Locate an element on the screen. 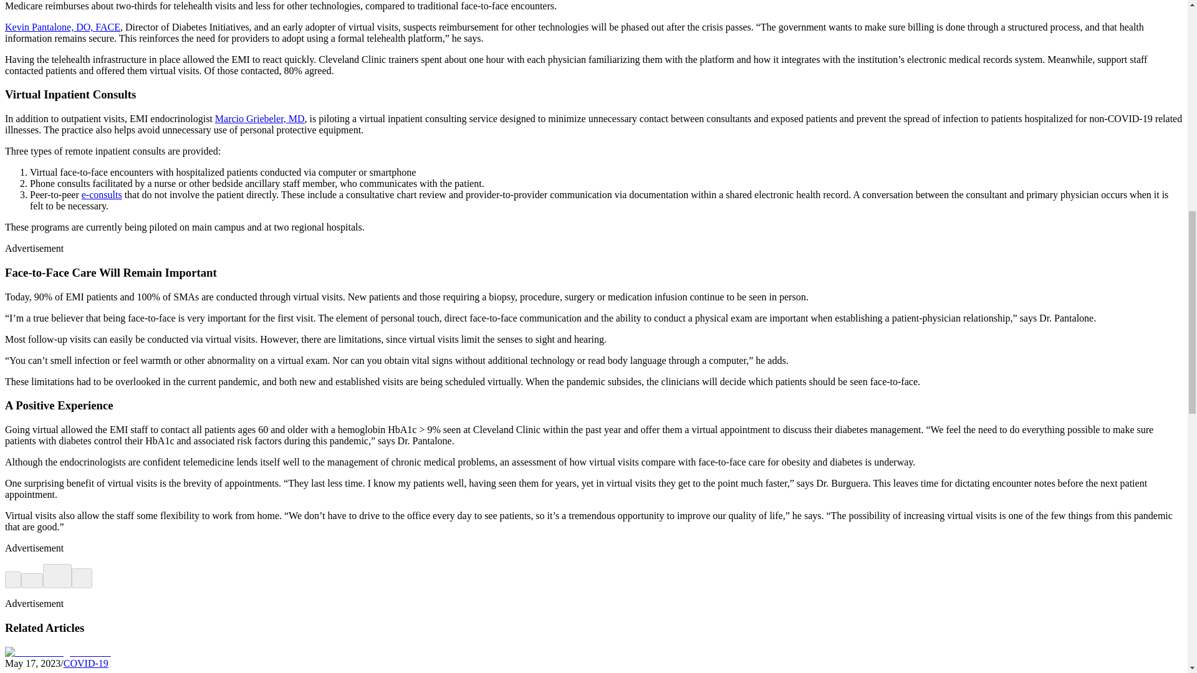  COVID-19 is located at coordinates (86, 663).